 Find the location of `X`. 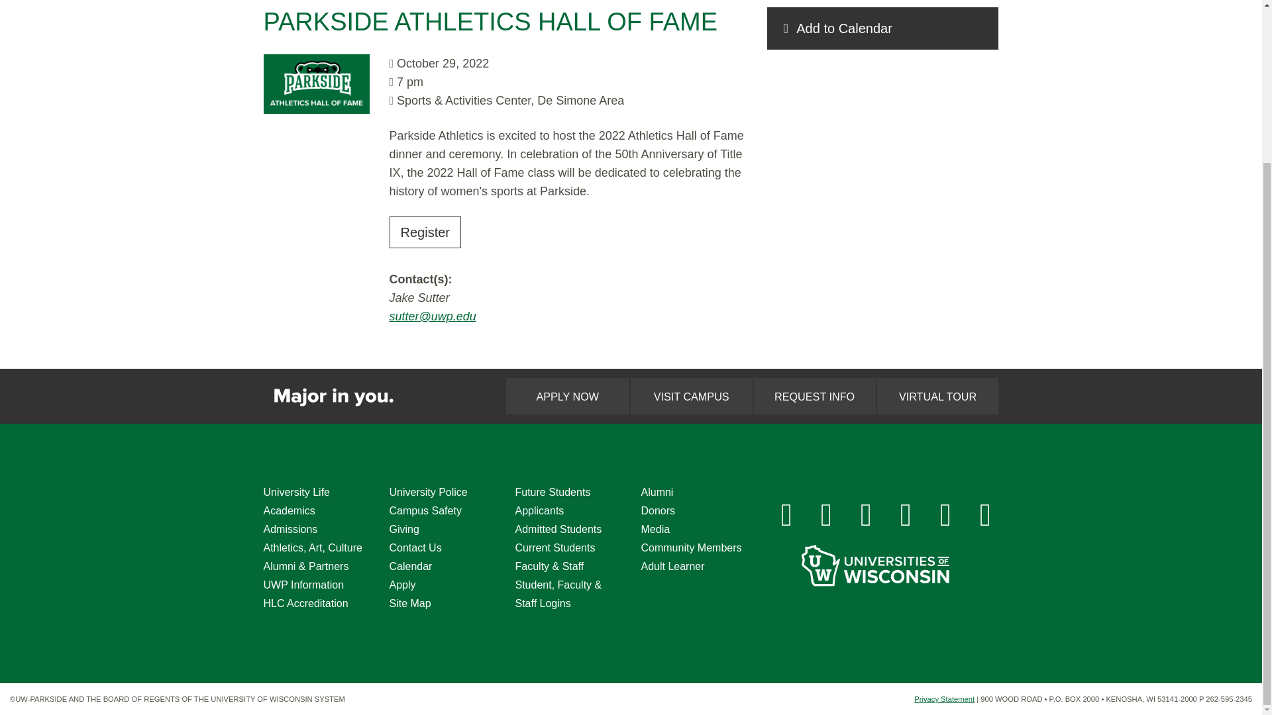

X is located at coordinates (867, 515).